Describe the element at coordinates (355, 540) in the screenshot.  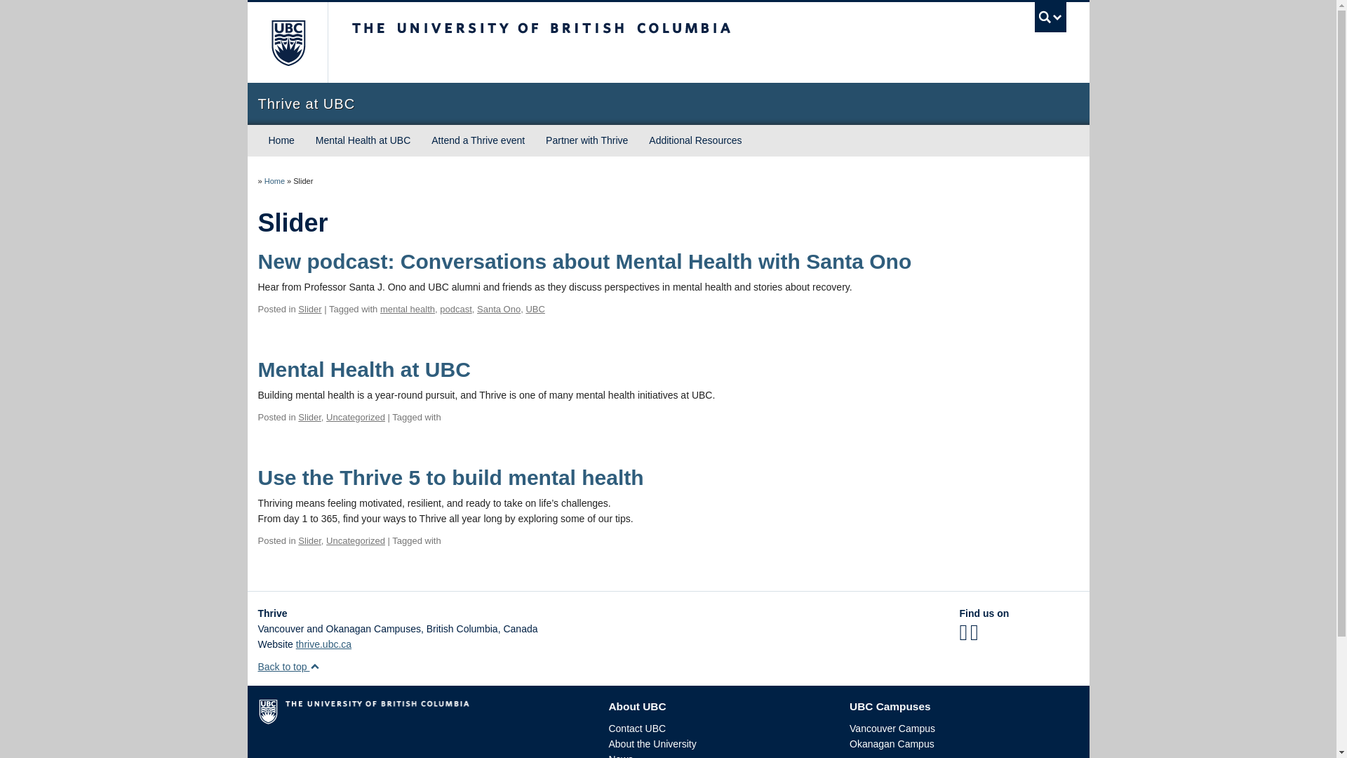
I see `Uncategorized` at that location.